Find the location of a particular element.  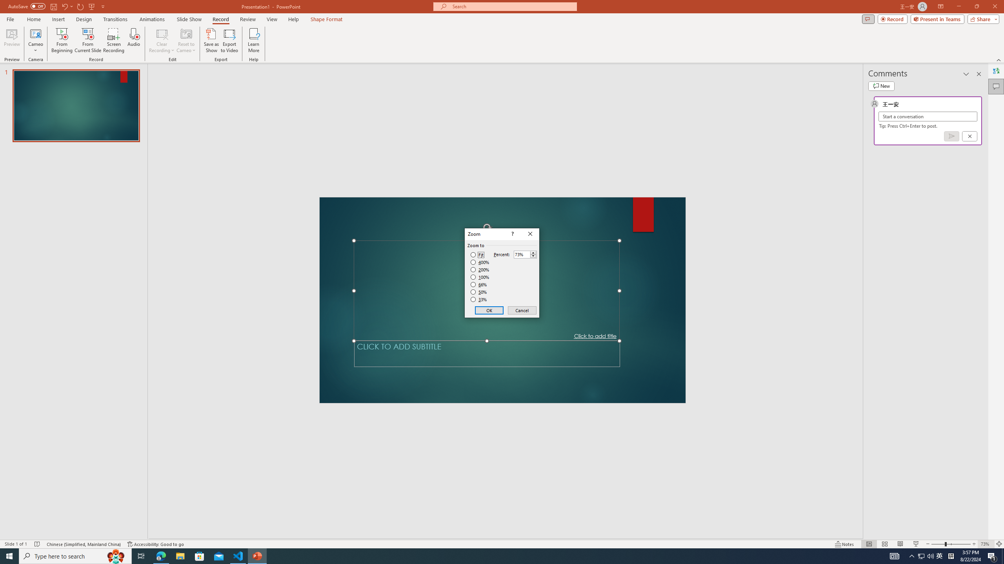

Notification Chevron is located at coordinates (912, 556).